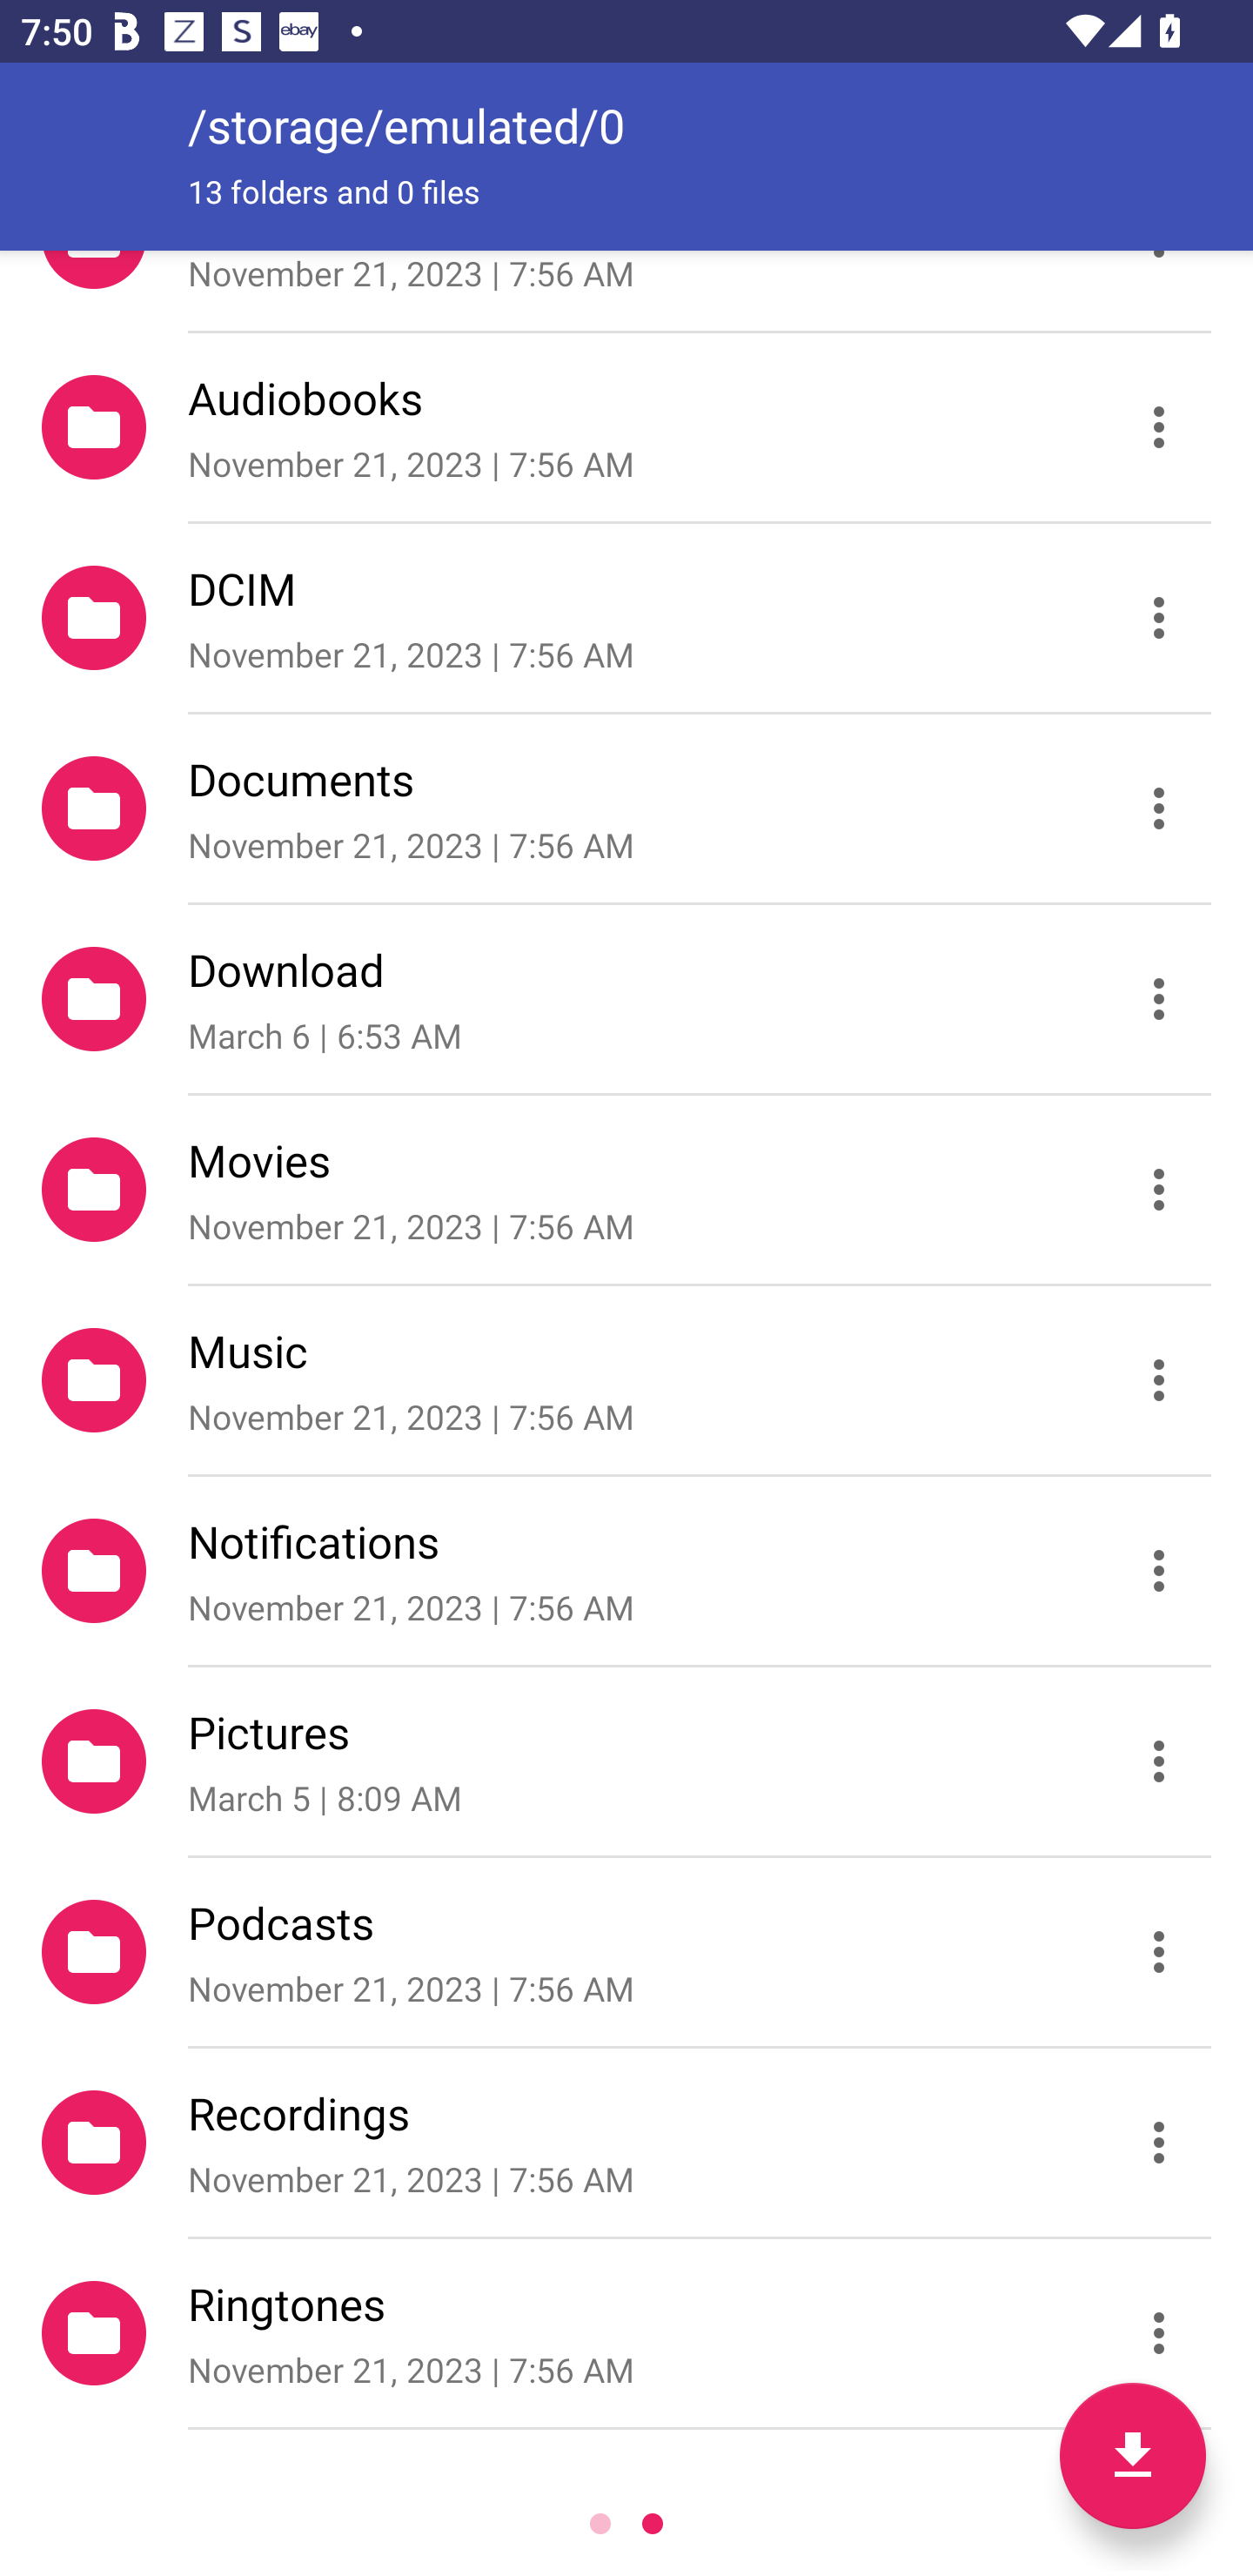 Image resolution: width=1253 pixels, height=2576 pixels. I want to click on Audiobooks November 21, 2023 | 7:56 AM, so click(626, 426).